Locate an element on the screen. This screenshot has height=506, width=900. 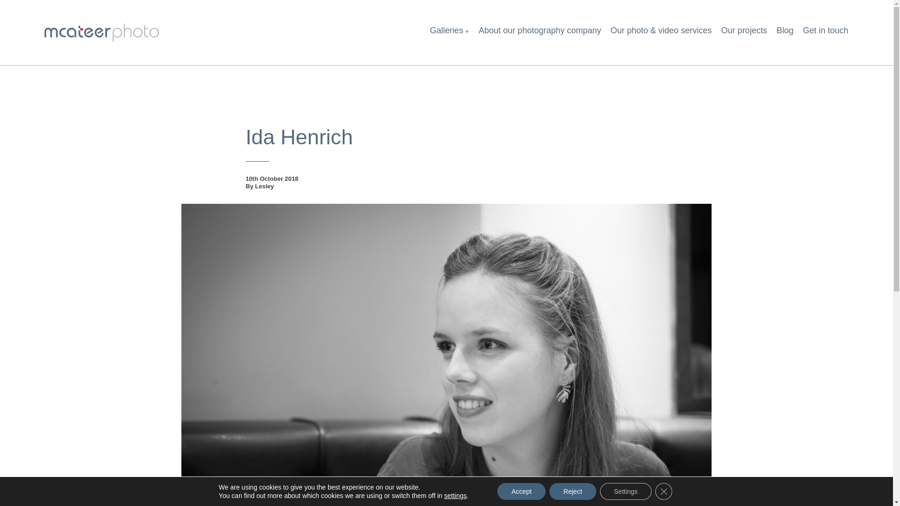
Galleries is located at coordinates (449, 33).